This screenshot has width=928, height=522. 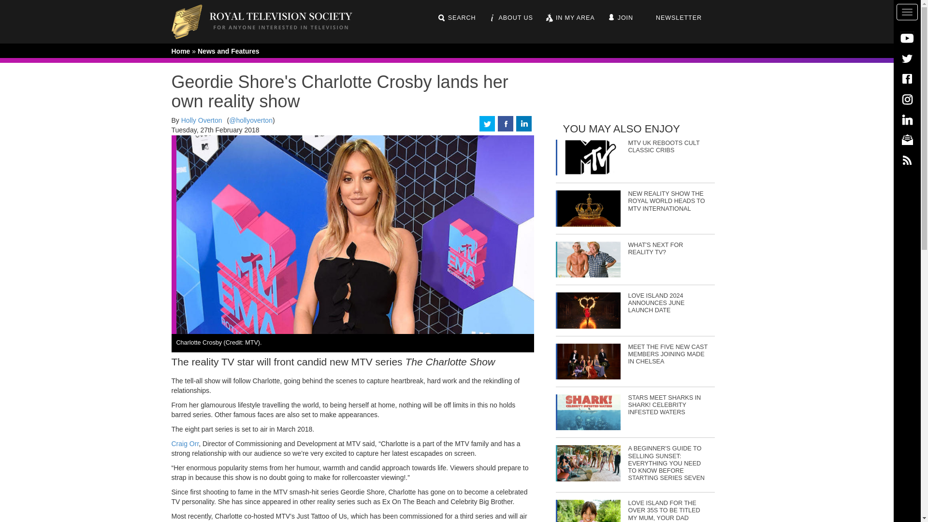 What do you see at coordinates (510, 18) in the screenshot?
I see `ABOUT US` at bounding box center [510, 18].